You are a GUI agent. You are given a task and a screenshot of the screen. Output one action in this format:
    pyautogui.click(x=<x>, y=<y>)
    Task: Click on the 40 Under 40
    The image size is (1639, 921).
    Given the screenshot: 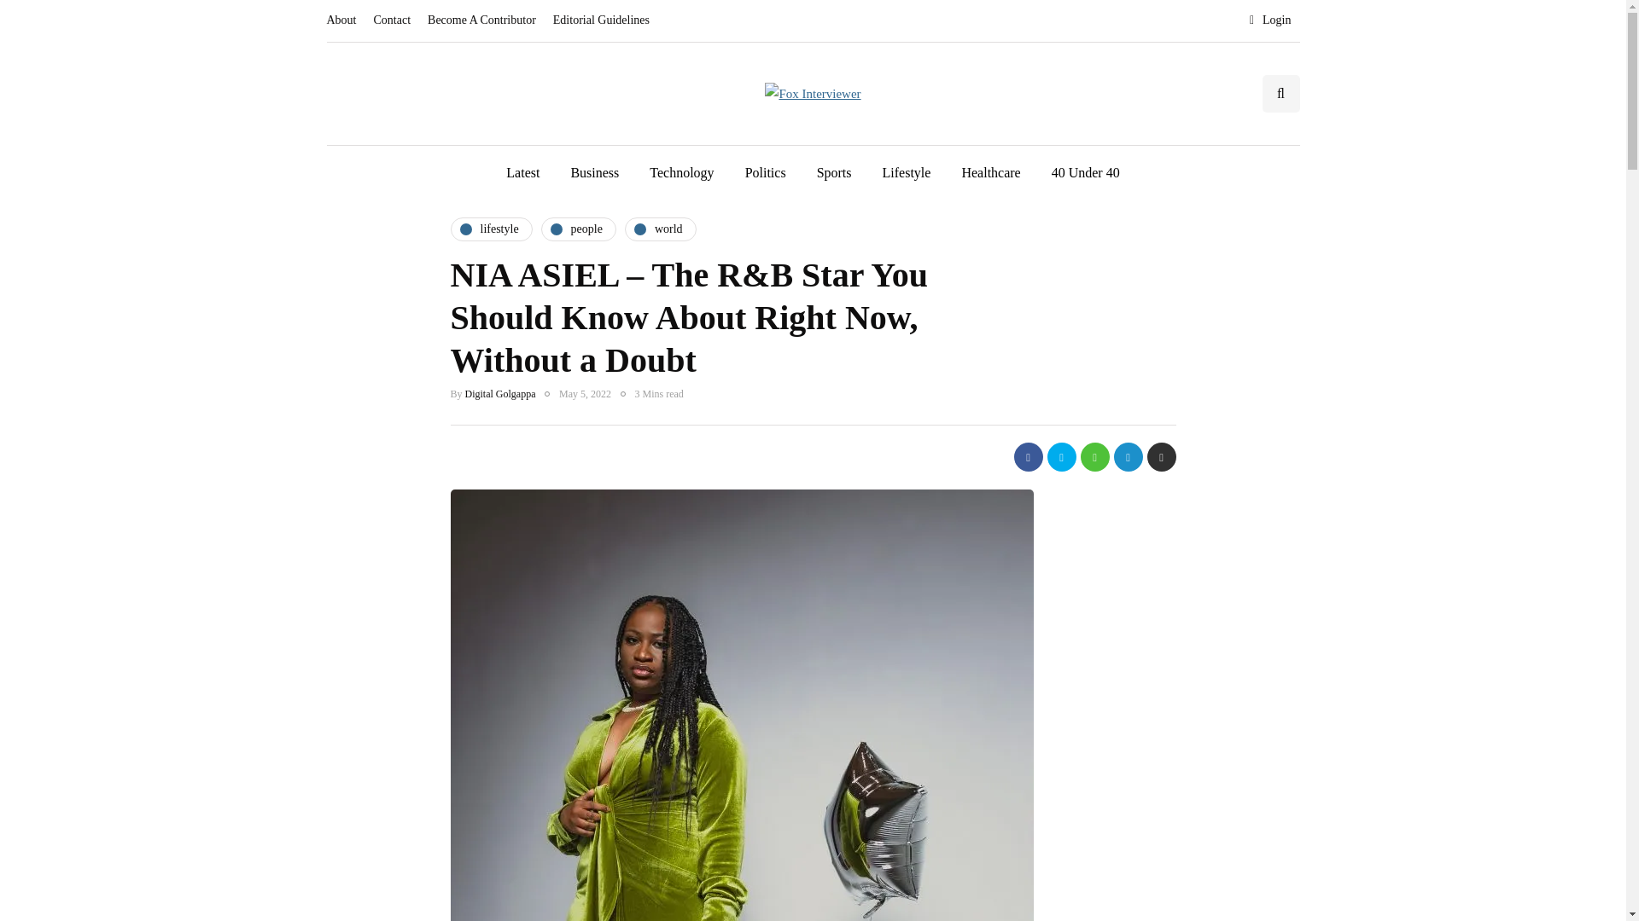 What is the action you would take?
    pyautogui.click(x=1086, y=172)
    